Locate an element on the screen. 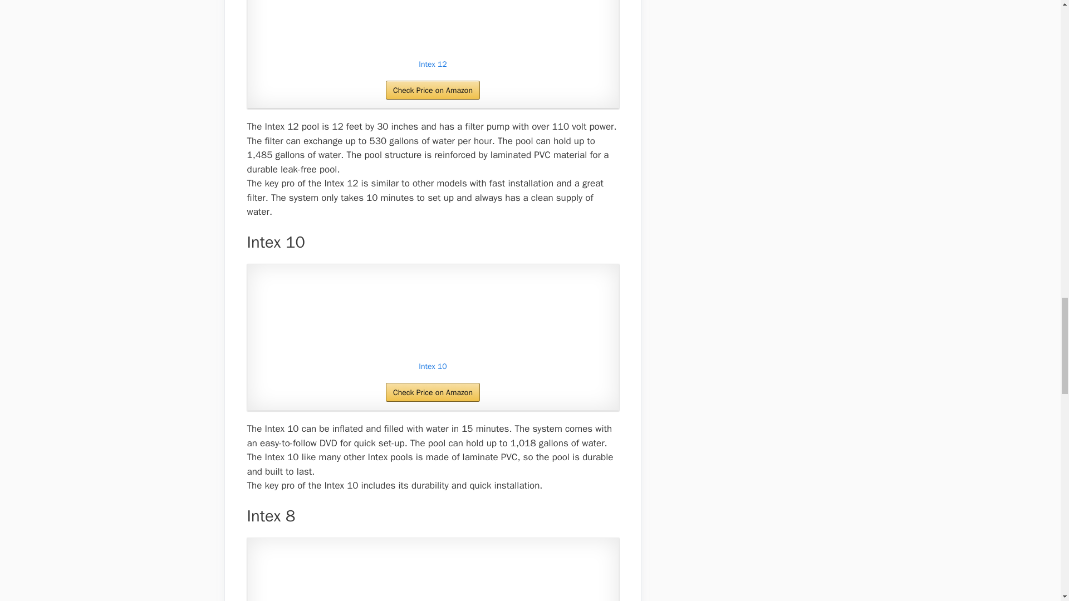 The height and width of the screenshot is (601, 1069). Intex 12 is located at coordinates (433, 27).